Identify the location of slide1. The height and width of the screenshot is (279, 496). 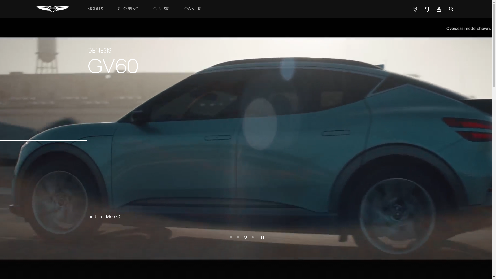
(231, 237).